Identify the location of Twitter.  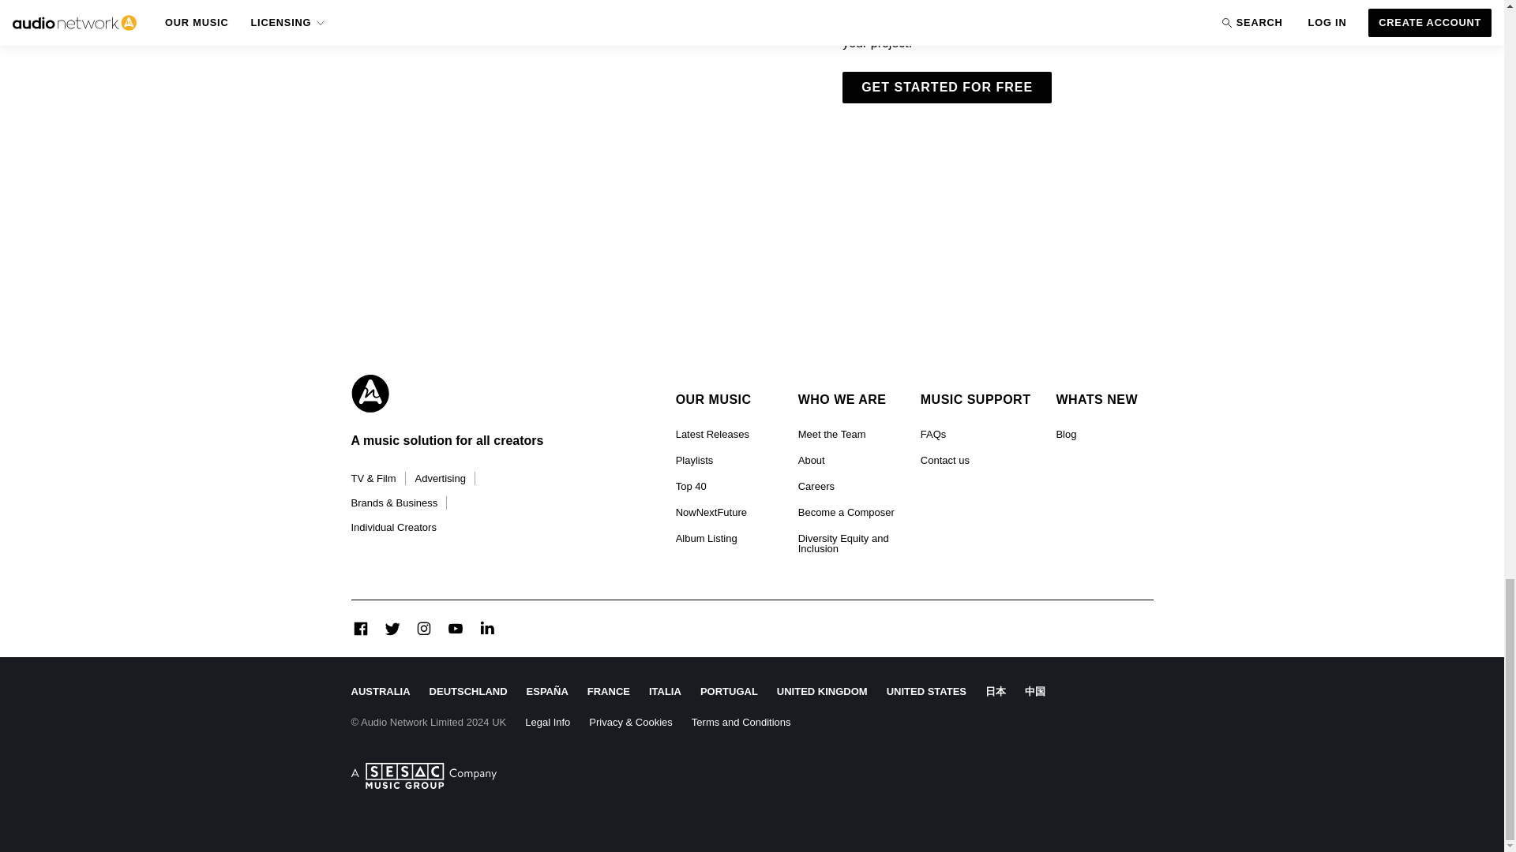
(392, 628).